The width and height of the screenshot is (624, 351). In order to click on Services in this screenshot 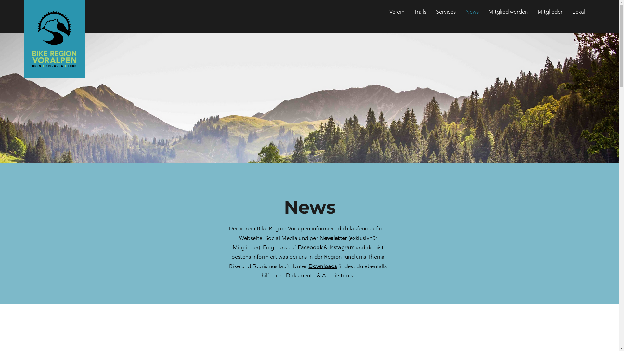, I will do `click(446, 16)`.